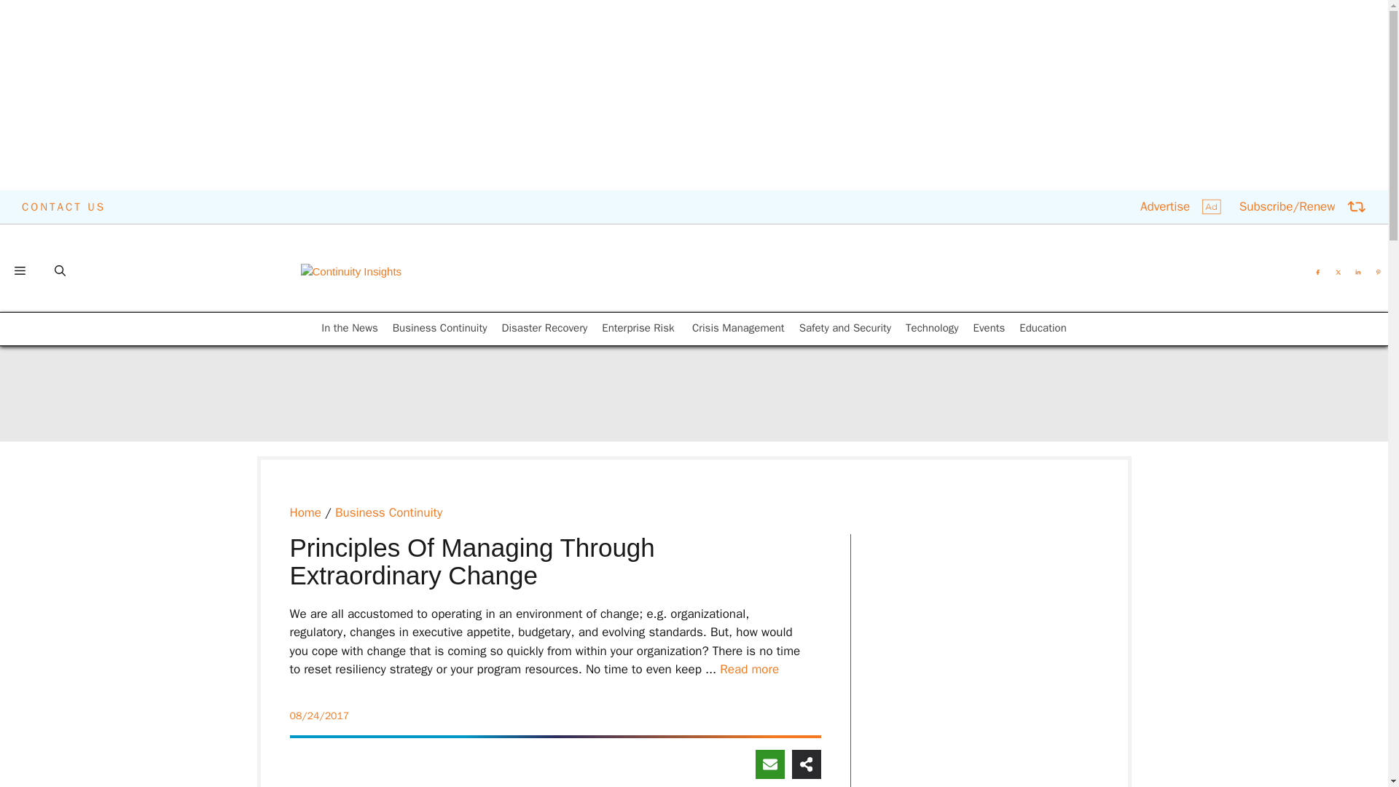  Describe the element at coordinates (64, 206) in the screenshot. I see `CONTACT US` at that location.